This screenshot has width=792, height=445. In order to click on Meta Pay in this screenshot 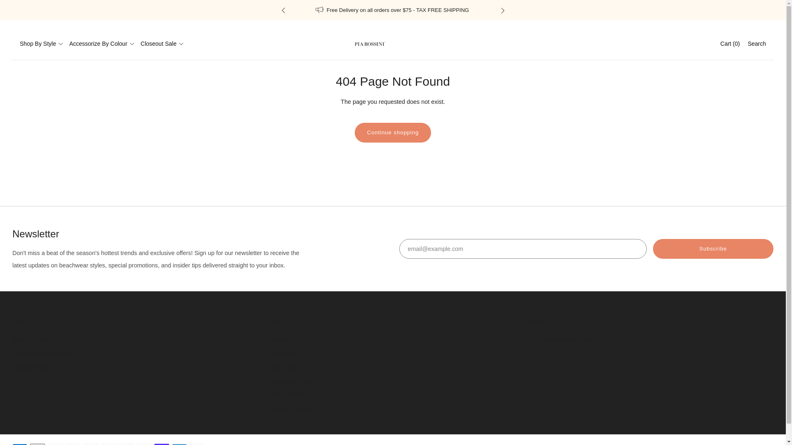, I will do `click(91, 443)`.